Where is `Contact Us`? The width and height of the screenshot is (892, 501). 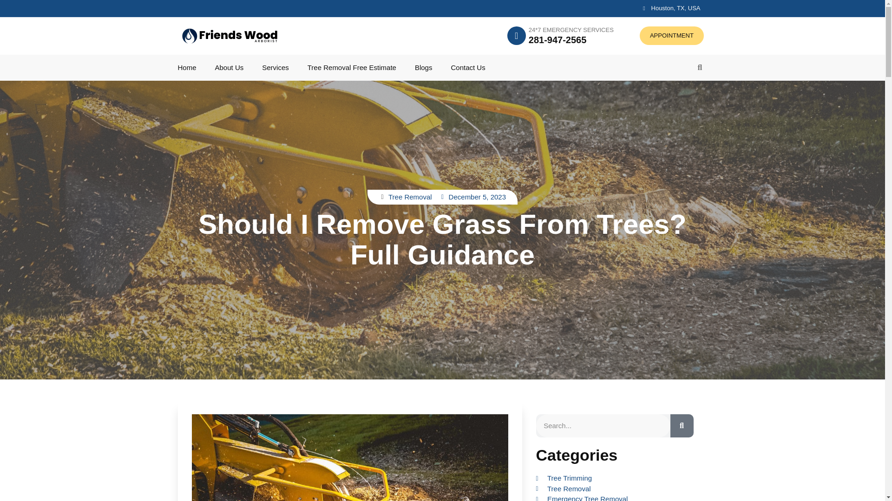
Contact Us is located at coordinates (467, 68).